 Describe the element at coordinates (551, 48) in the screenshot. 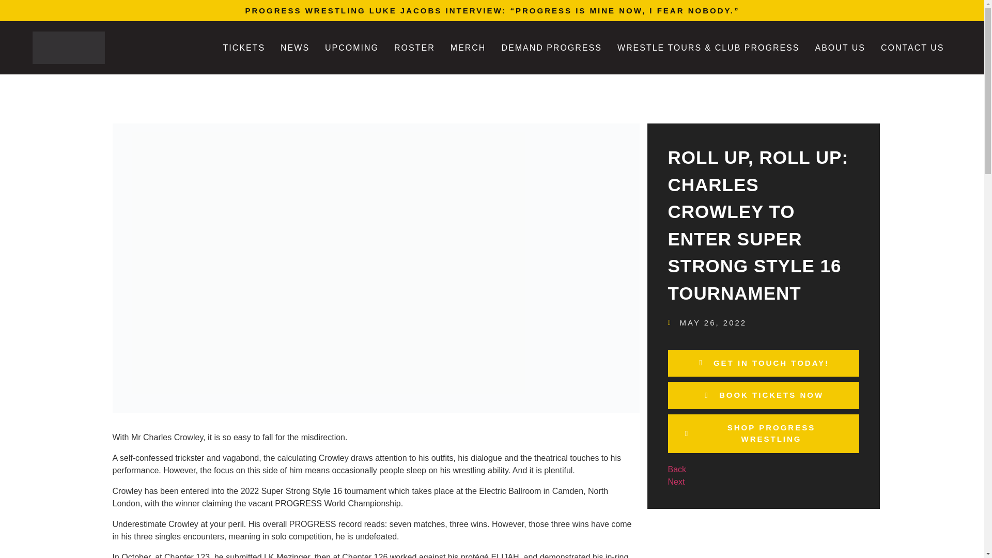

I see `DEMAND PROGRESS` at that location.